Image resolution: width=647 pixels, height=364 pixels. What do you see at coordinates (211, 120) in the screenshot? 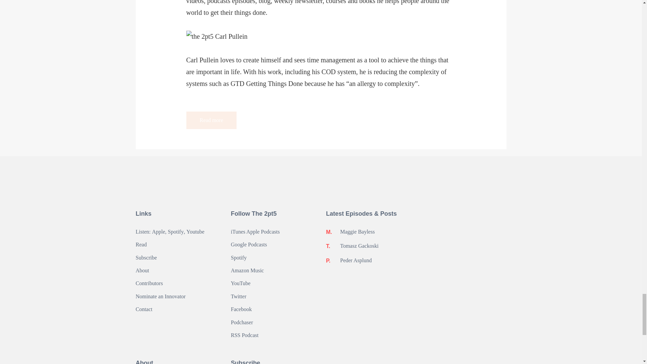
I see `Read more` at bounding box center [211, 120].